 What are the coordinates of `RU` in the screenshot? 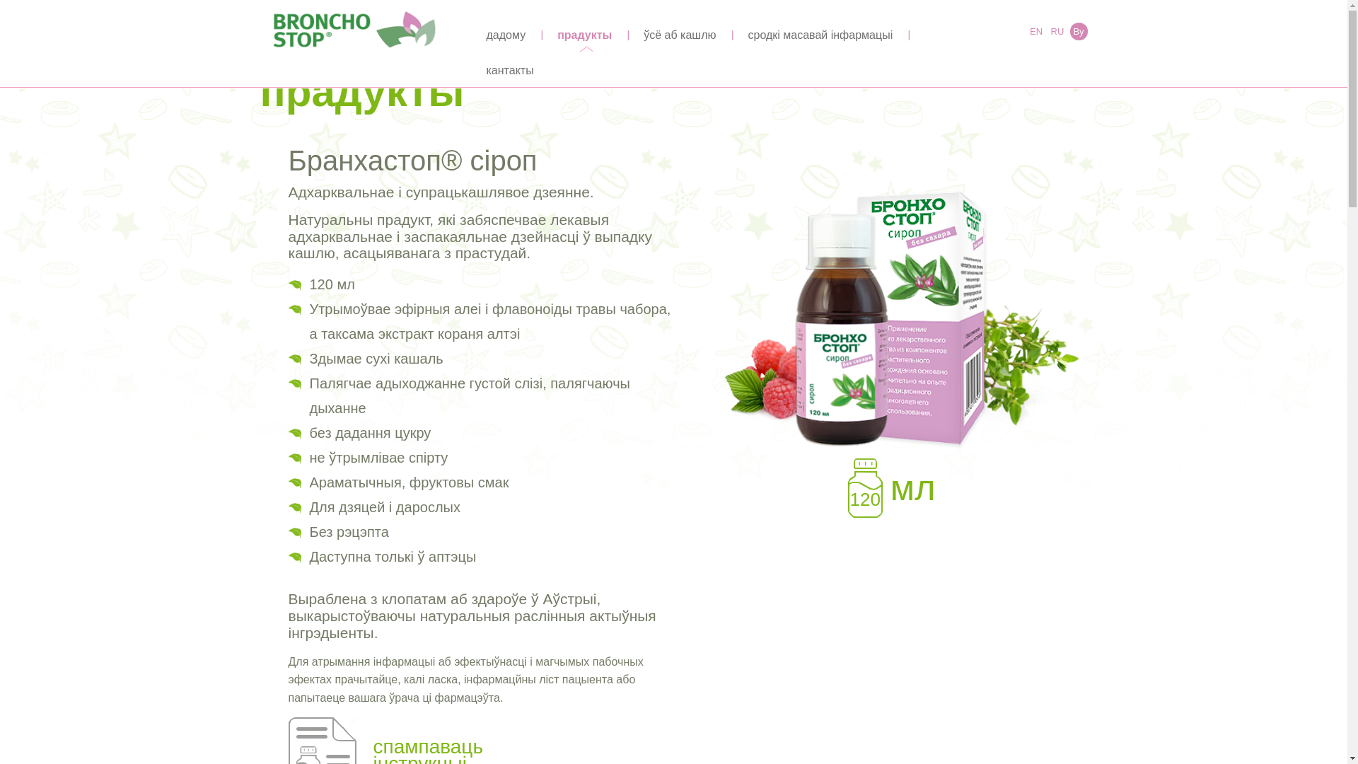 It's located at (1057, 31).